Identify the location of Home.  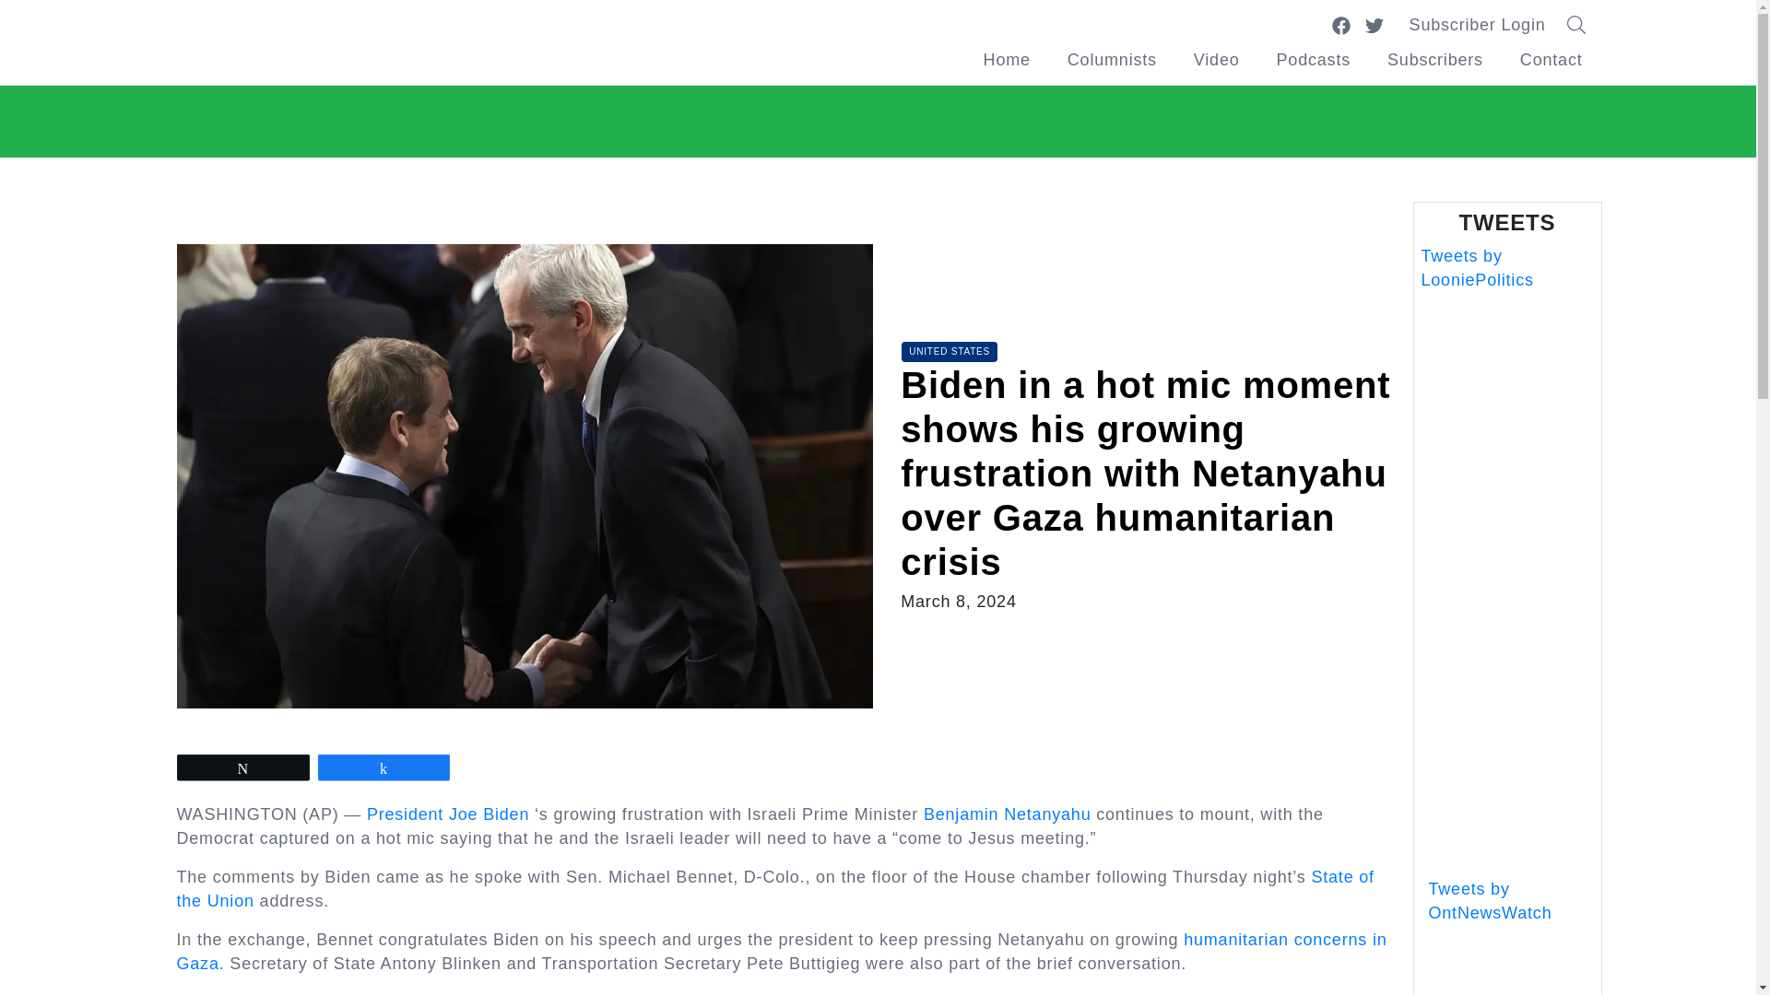
(1007, 60).